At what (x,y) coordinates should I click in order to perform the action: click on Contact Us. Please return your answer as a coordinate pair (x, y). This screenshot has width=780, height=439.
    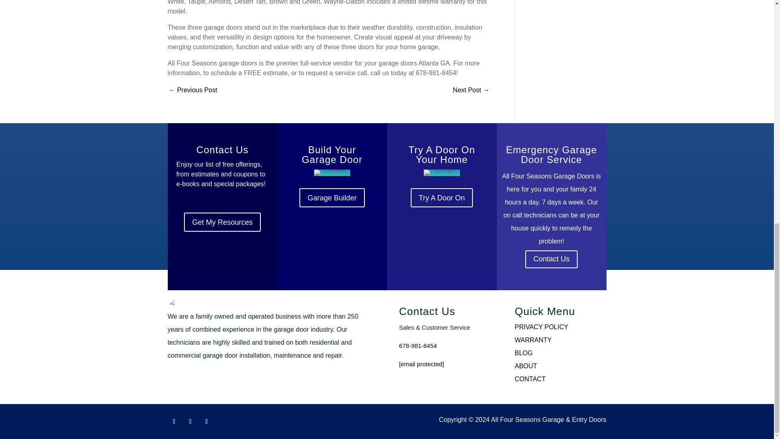
    Looking at the image, I should click on (551, 259).